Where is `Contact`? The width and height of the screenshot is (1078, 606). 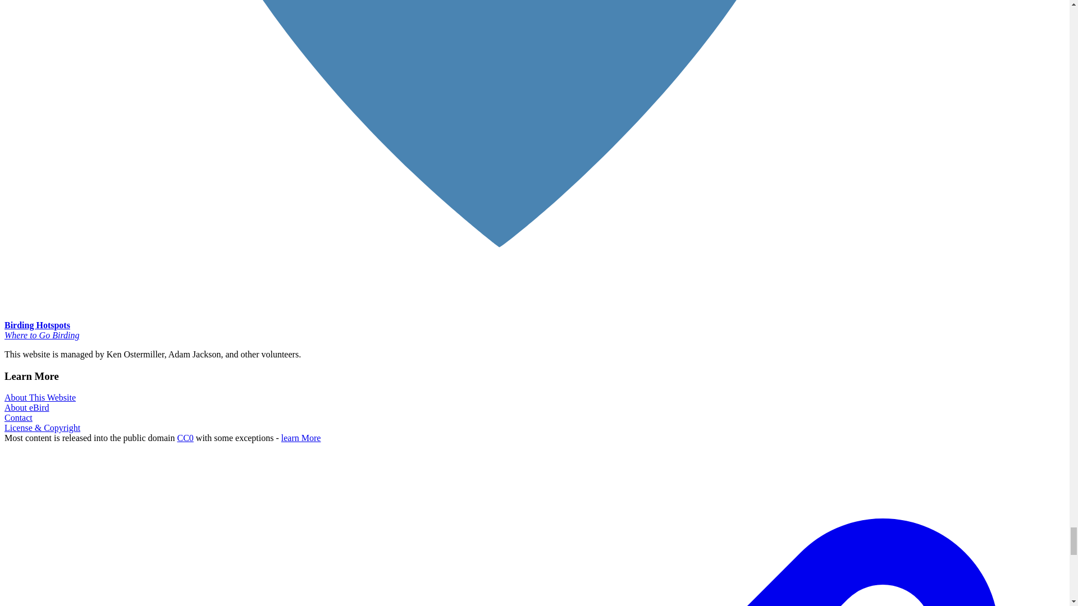
Contact is located at coordinates (18, 417).